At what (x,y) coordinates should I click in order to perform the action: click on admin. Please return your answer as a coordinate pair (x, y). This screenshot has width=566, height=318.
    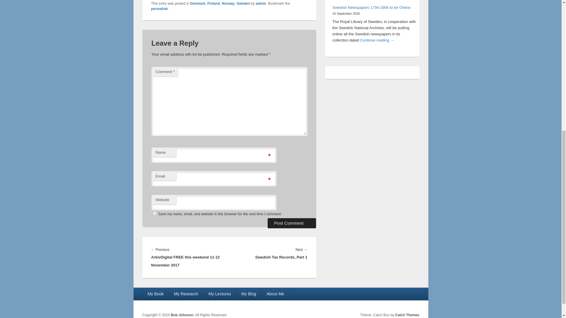
    Looking at the image, I should click on (261, 4).